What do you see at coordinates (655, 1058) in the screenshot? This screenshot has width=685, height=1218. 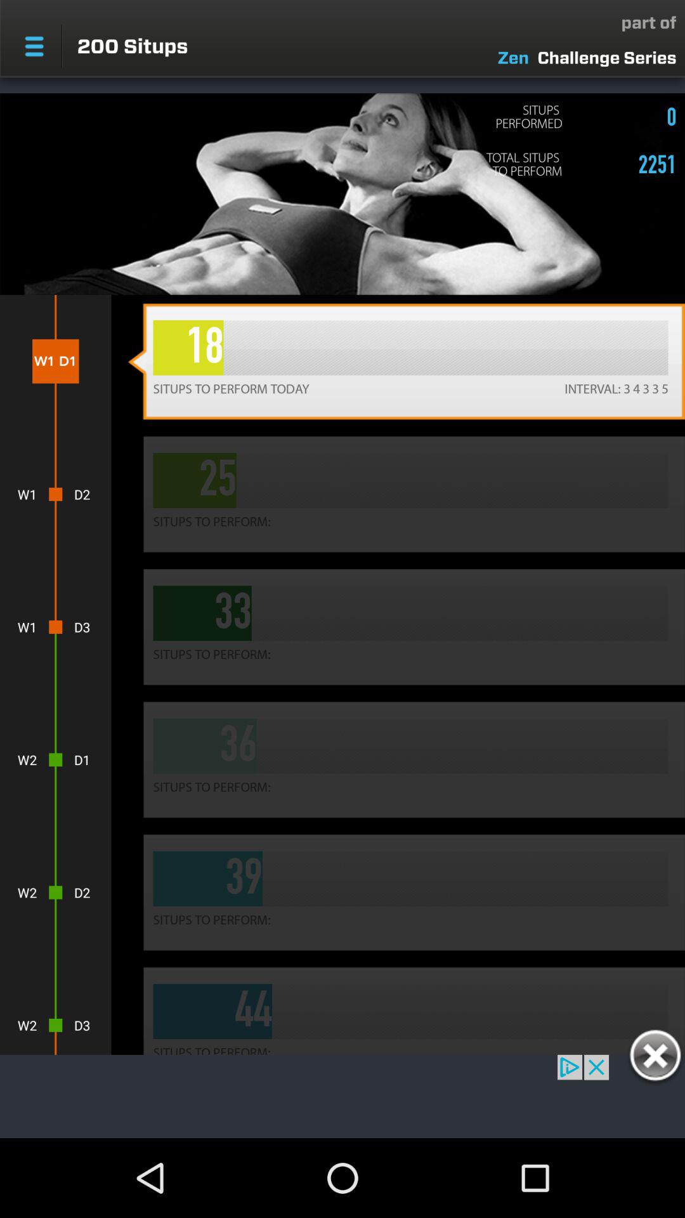 I see `the logo says to close the add` at bounding box center [655, 1058].